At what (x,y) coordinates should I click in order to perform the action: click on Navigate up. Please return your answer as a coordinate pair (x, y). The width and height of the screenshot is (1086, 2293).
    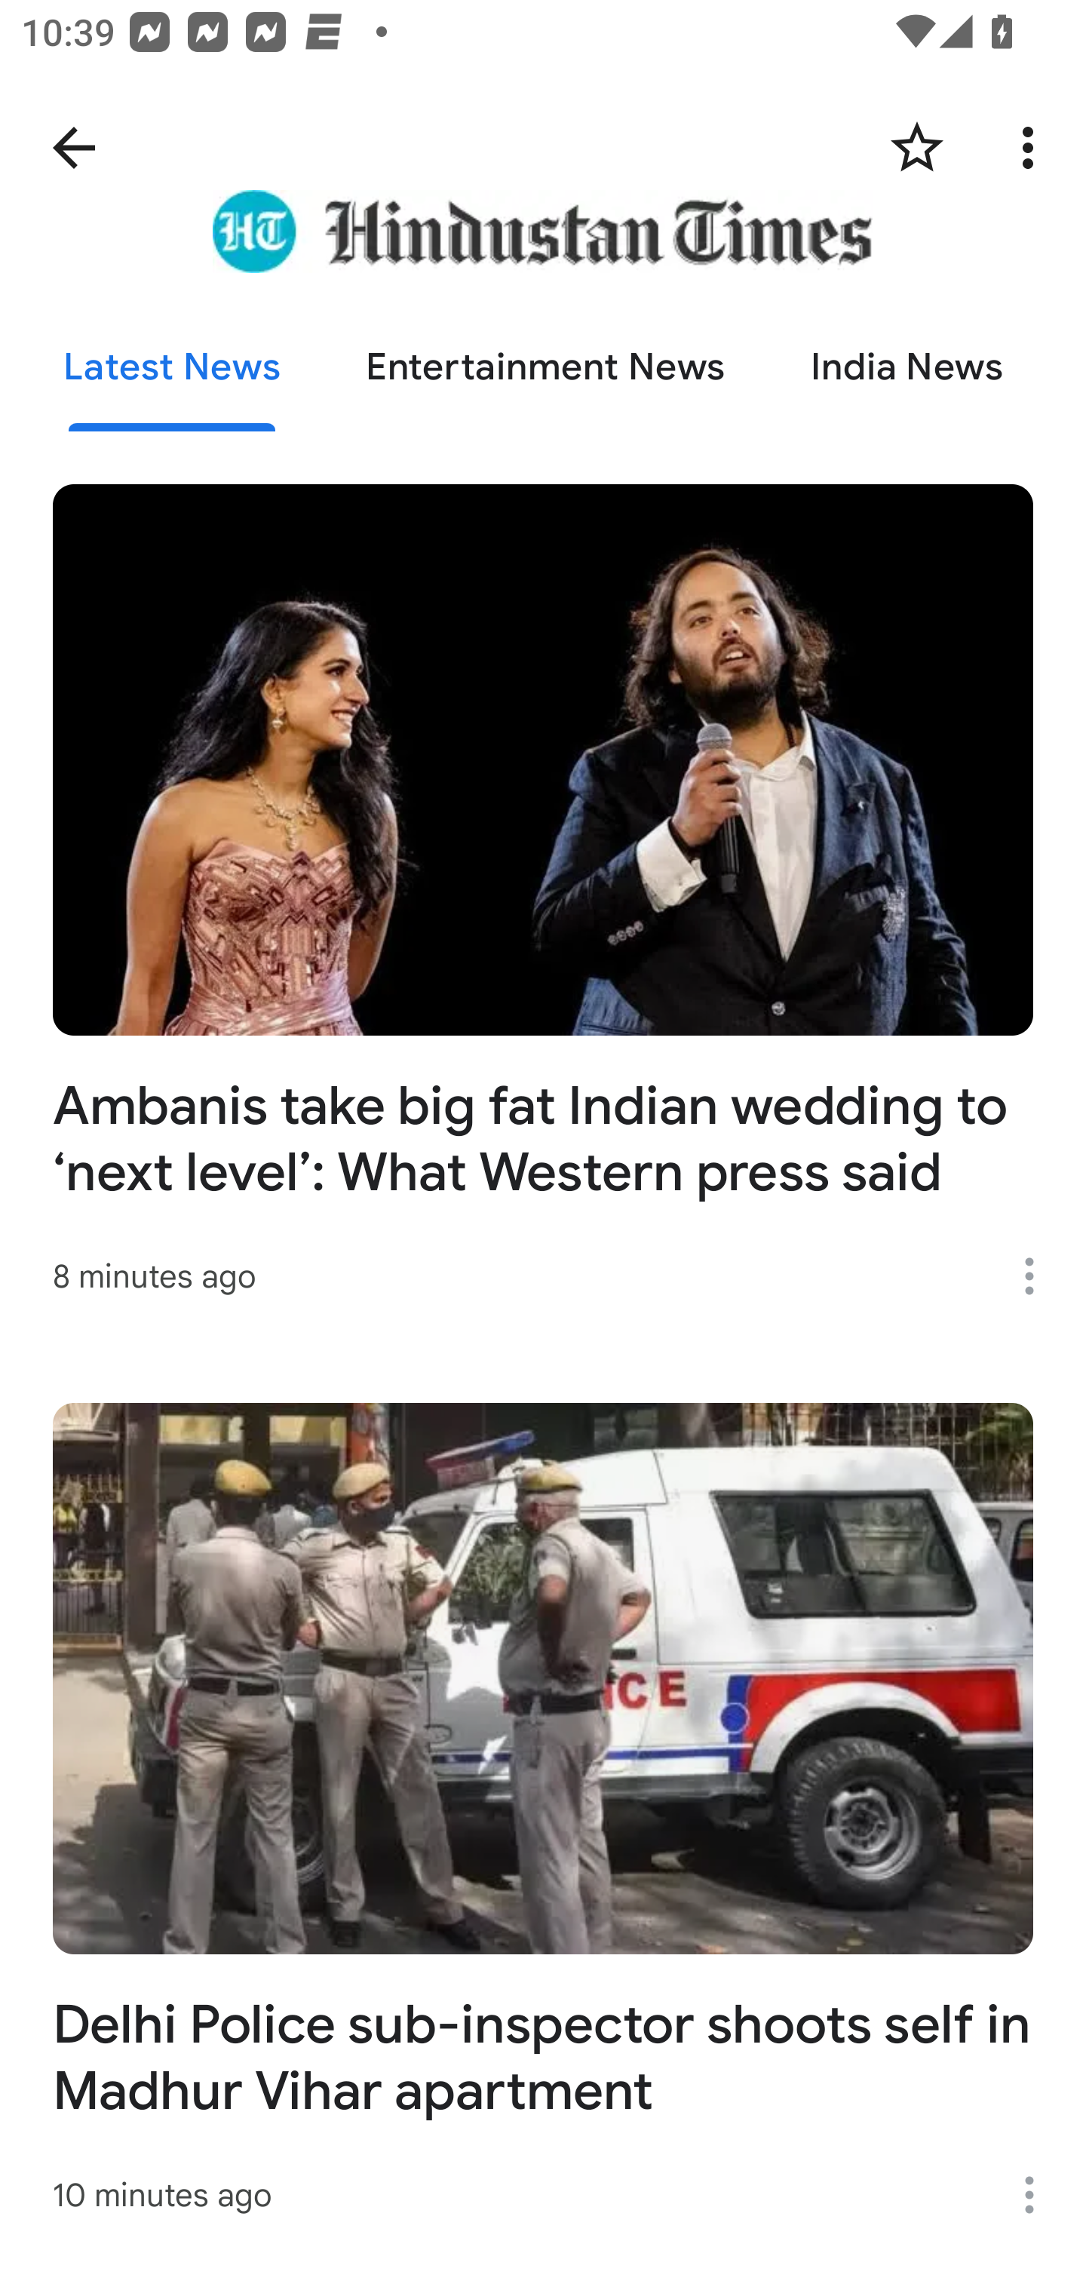
    Looking at the image, I should click on (74, 148).